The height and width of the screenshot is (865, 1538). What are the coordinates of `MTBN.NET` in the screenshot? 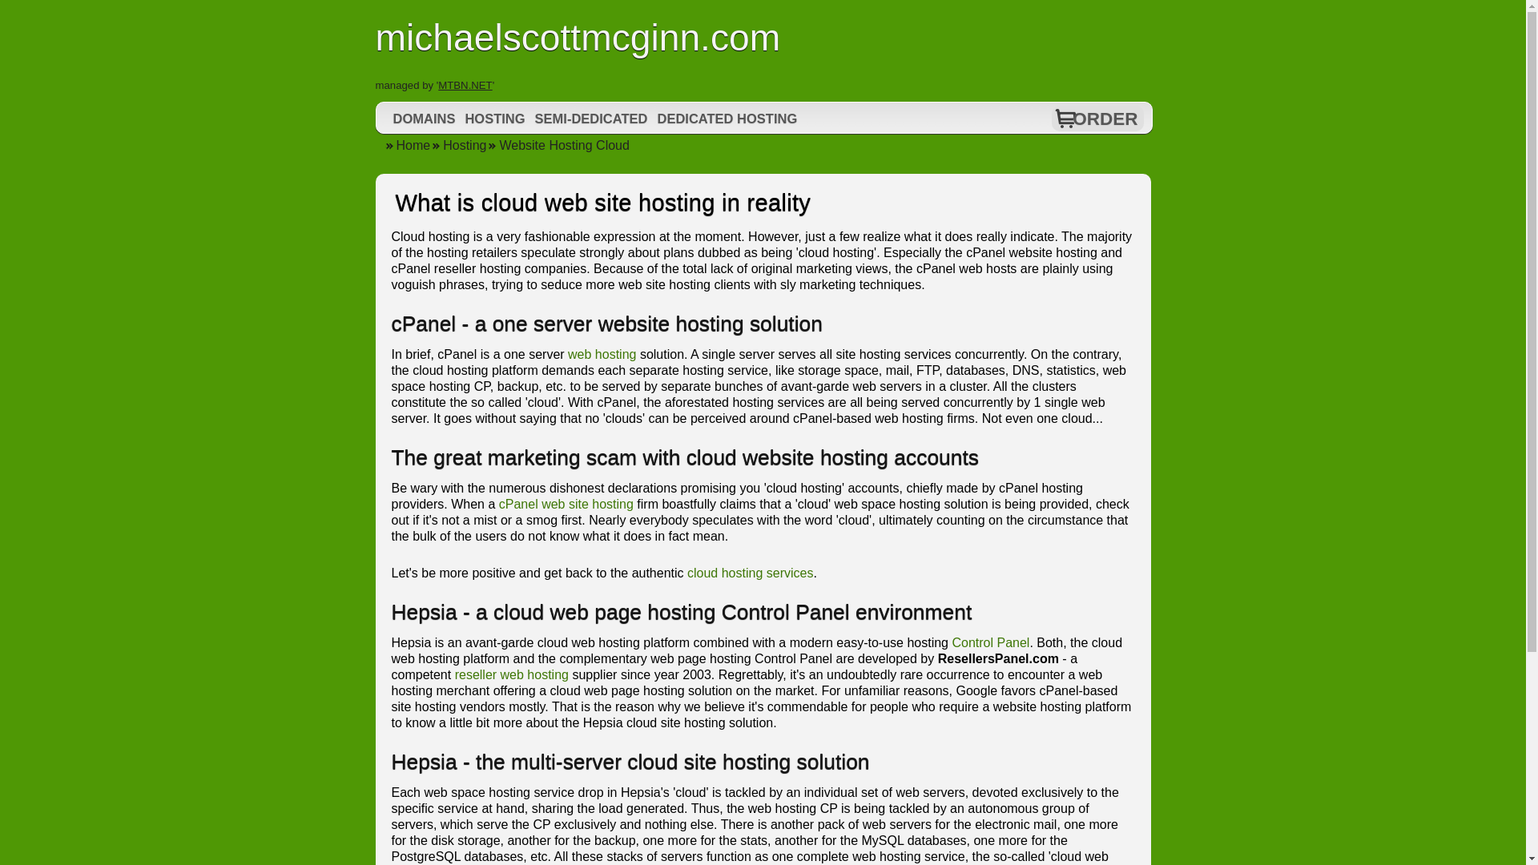 It's located at (465, 85).